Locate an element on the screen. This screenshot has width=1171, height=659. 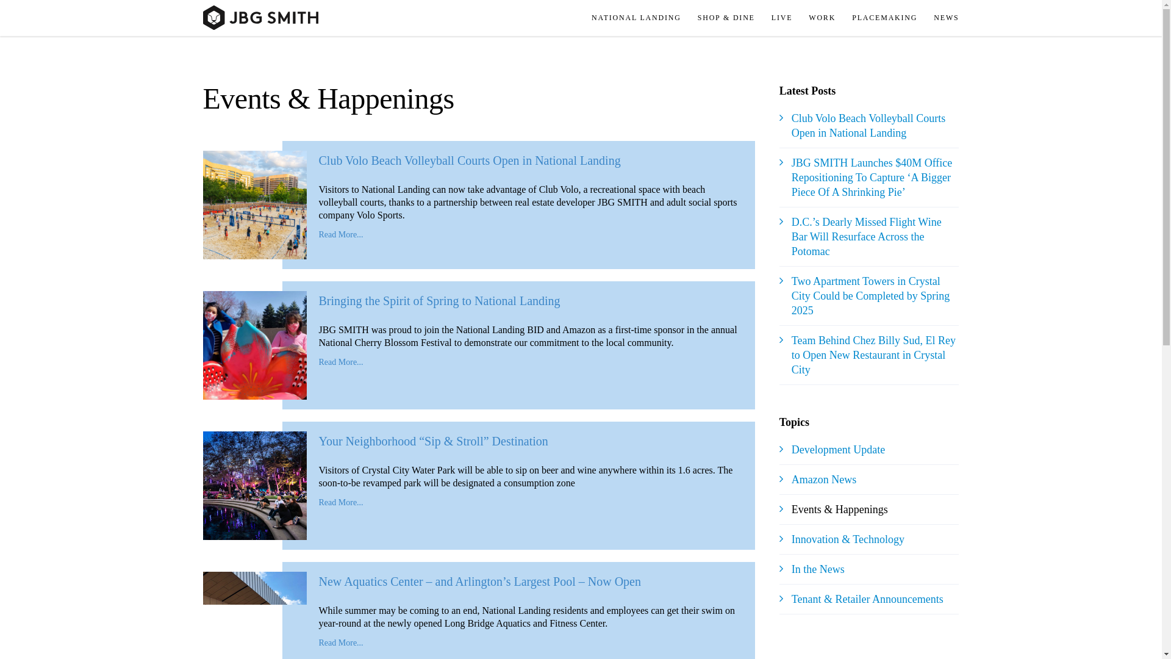
Amazon News is located at coordinates (823, 480).